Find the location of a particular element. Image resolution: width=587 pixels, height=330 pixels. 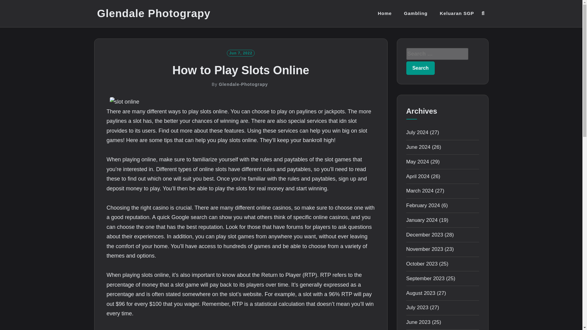

October 2023 is located at coordinates (422, 264).